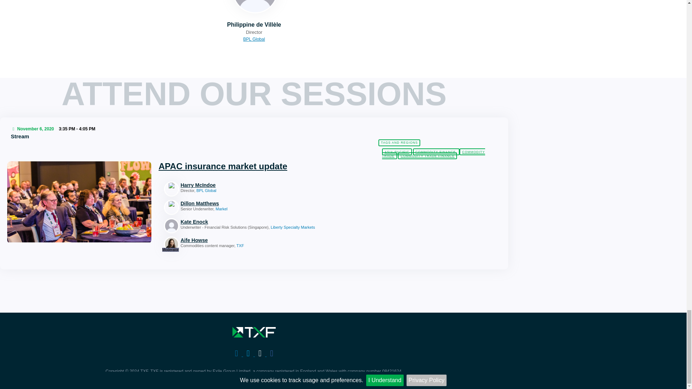 The height and width of the screenshot is (389, 692). What do you see at coordinates (396, 151) in the screenshot?
I see `ASIA-PACIFIC` at bounding box center [396, 151].